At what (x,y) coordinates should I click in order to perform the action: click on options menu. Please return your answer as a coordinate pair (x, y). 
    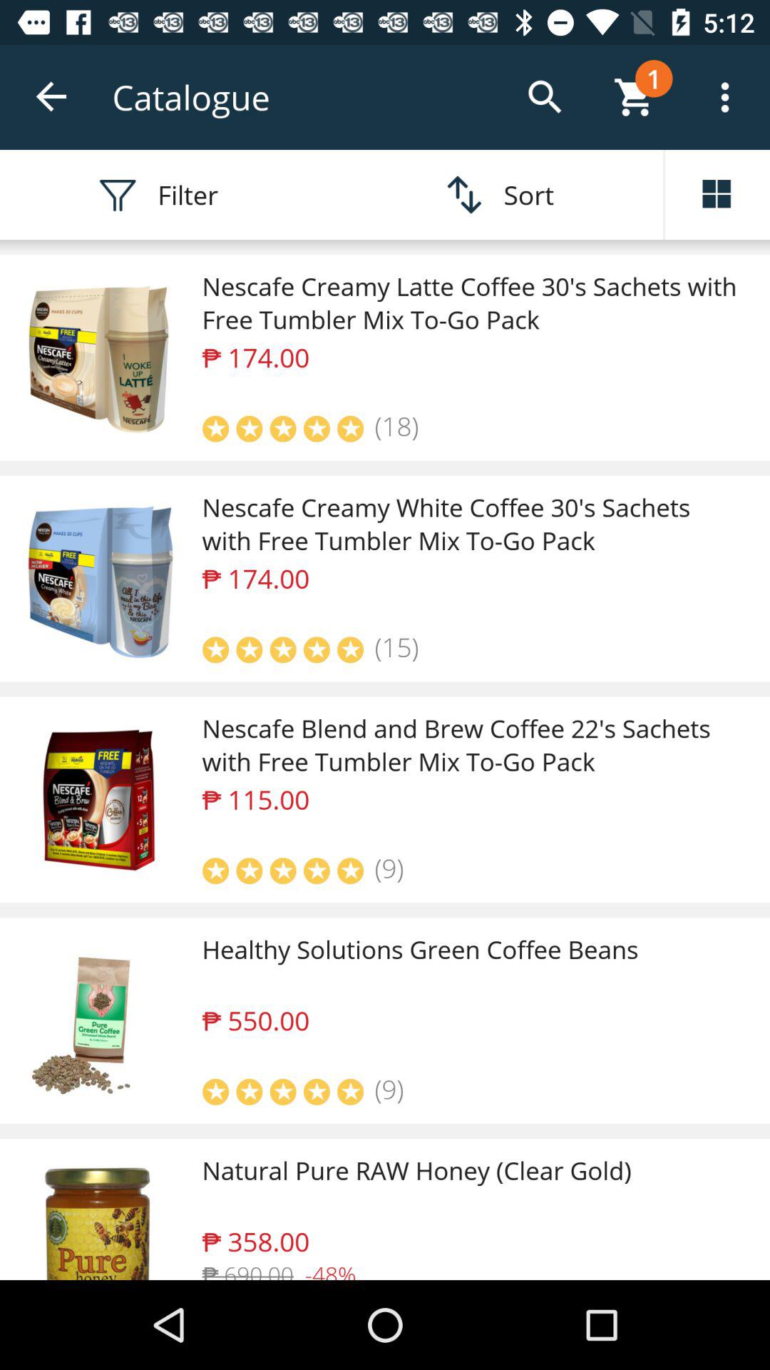
    Looking at the image, I should click on (717, 195).